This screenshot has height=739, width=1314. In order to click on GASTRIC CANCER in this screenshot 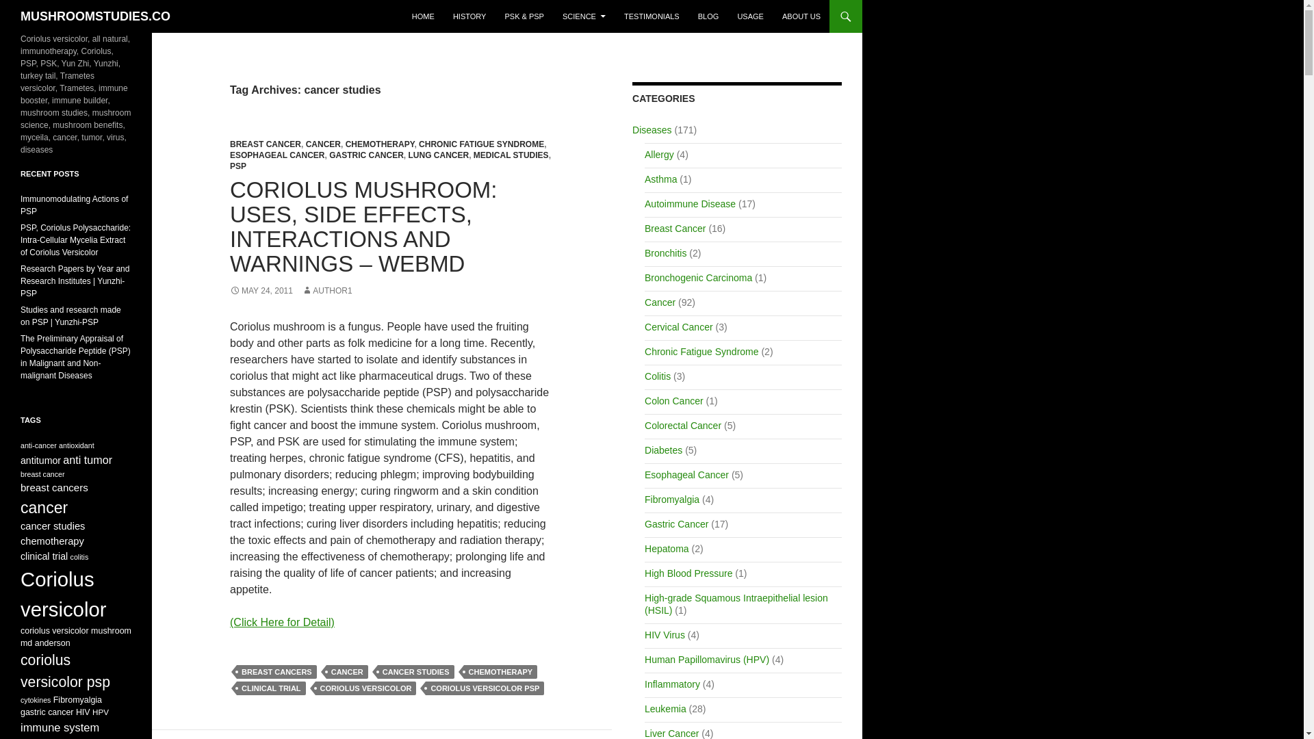, I will do `click(366, 155)`.